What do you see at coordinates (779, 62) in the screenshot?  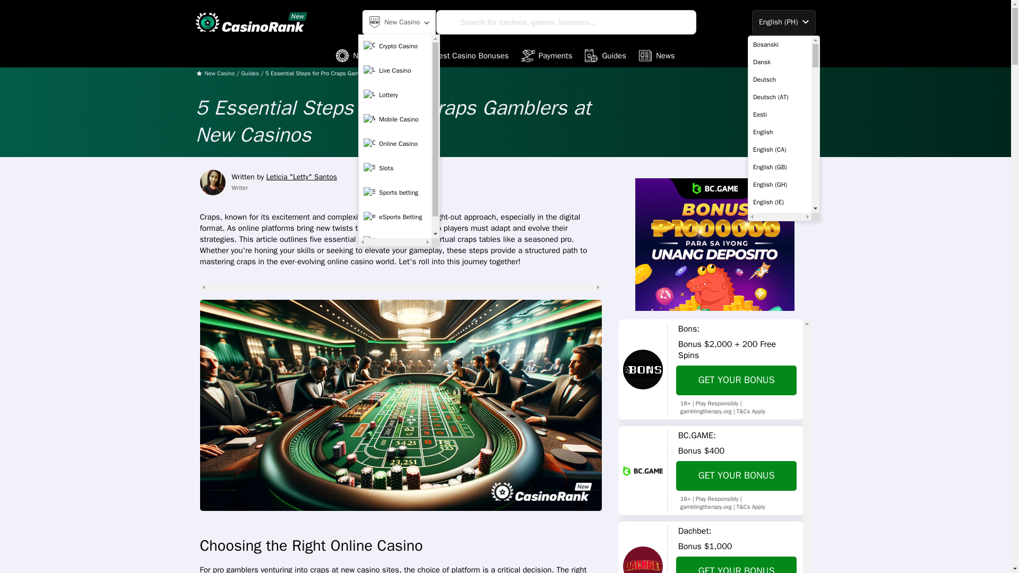 I see `Dansk` at bounding box center [779, 62].